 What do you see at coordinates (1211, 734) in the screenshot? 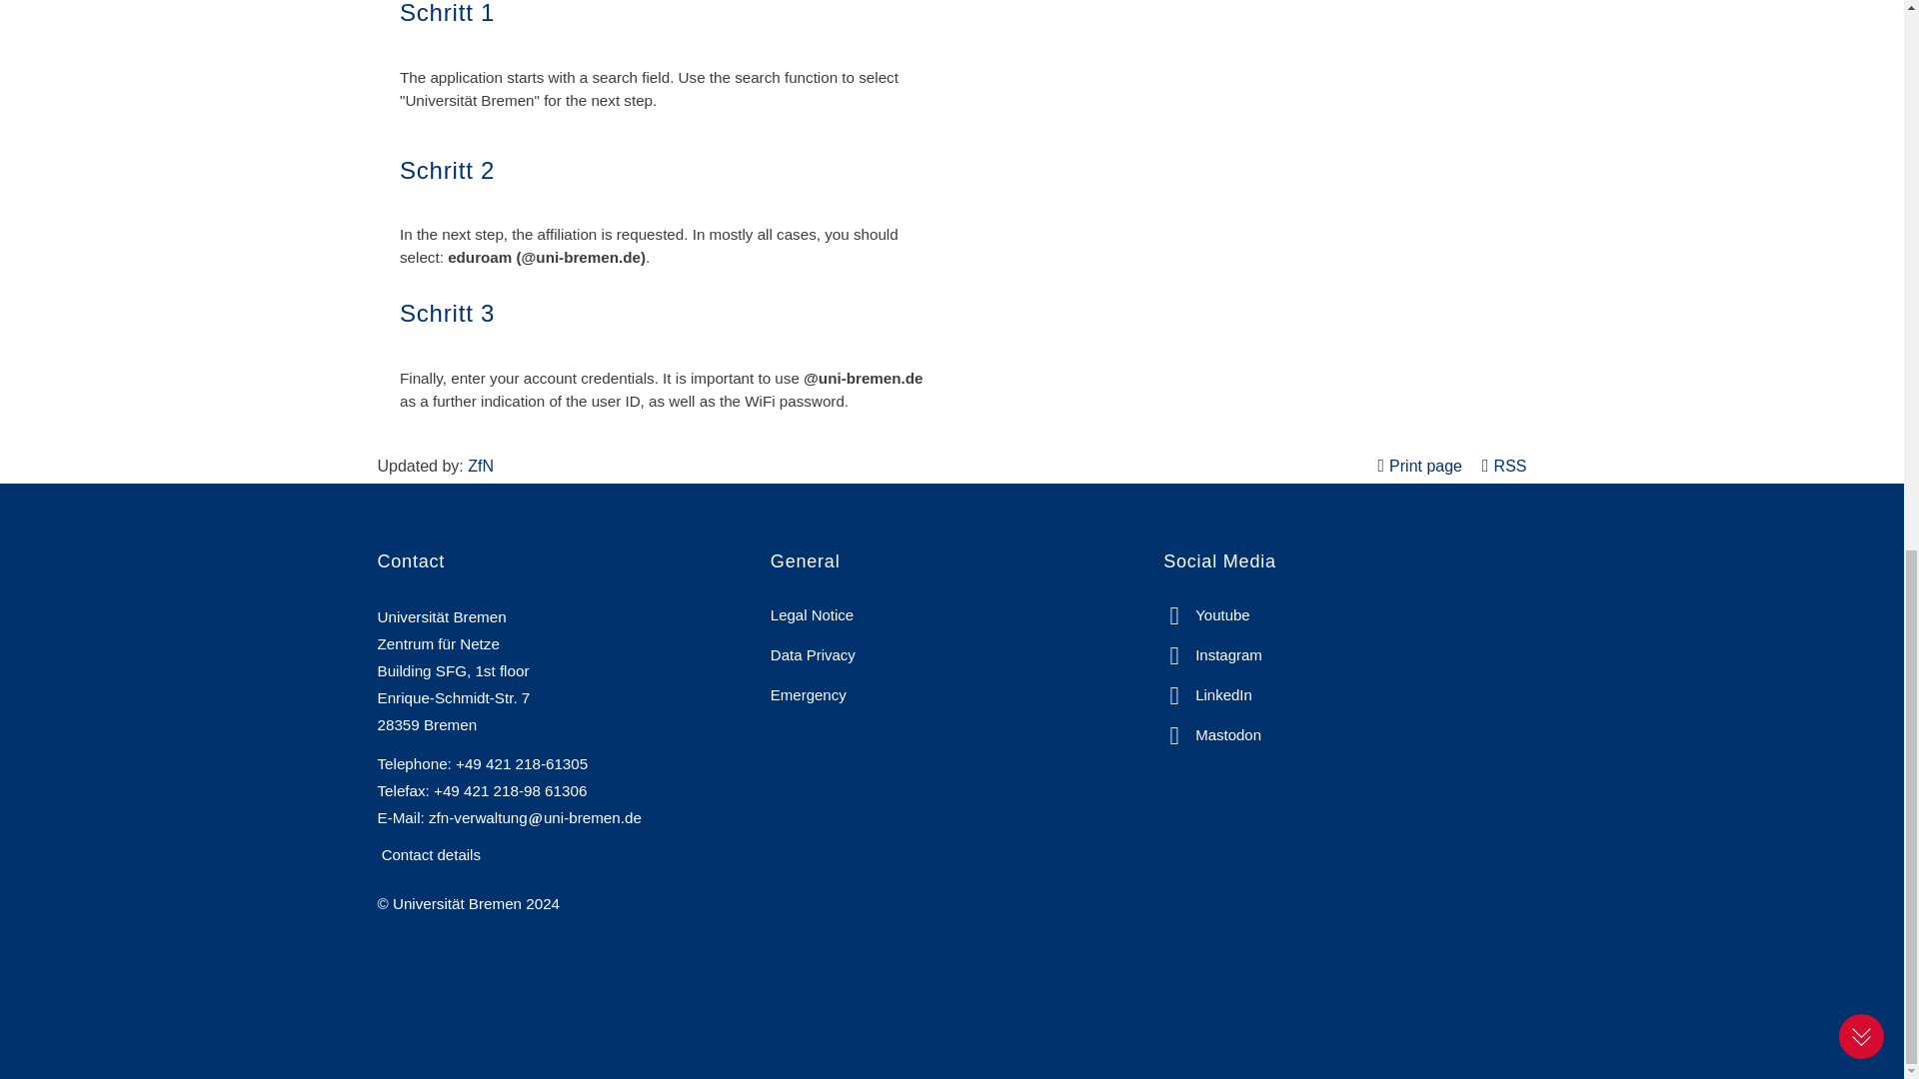
I see `Open link to Mastodon in a new window` at bounding box center [1211, 734].